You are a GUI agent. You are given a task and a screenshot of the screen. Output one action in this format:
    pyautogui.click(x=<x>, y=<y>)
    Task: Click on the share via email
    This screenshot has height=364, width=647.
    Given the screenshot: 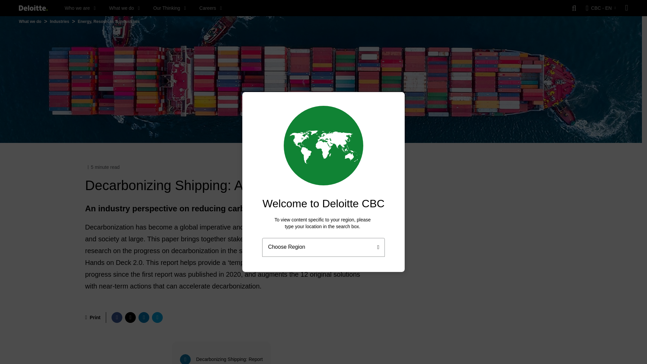 What is the action you would take?
    pyautogui.click(x=157, y=317)
    